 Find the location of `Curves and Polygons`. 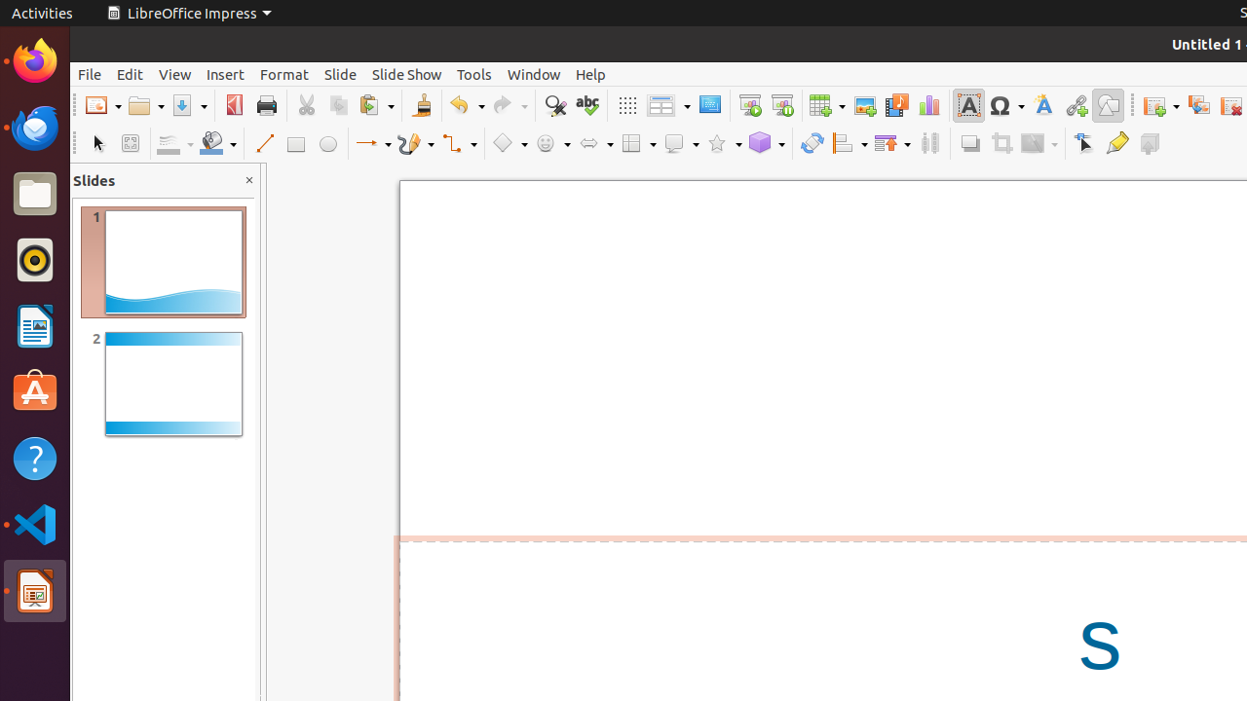

Curves and Polygons is located at coordinates (416, 144).